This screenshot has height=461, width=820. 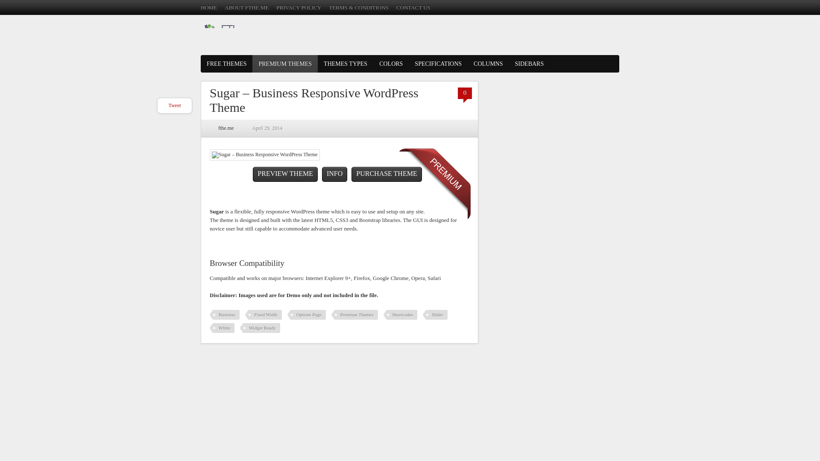 What do you see at coordinates (285, 63) in the screenshot?
I see `PREMIUM THEMES` at bounding box center [285, 63].